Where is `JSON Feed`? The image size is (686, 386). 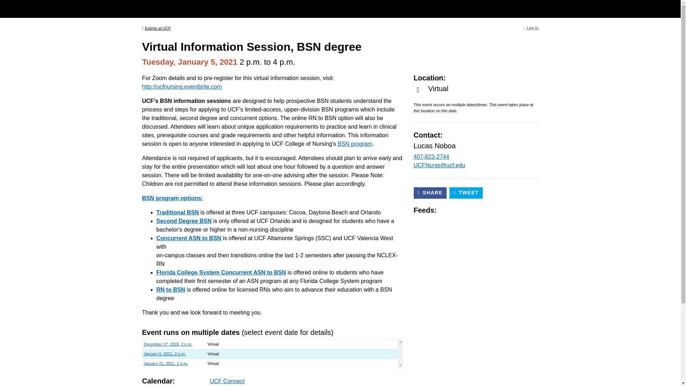 JSON Feed is located at coordinates (494, 210).